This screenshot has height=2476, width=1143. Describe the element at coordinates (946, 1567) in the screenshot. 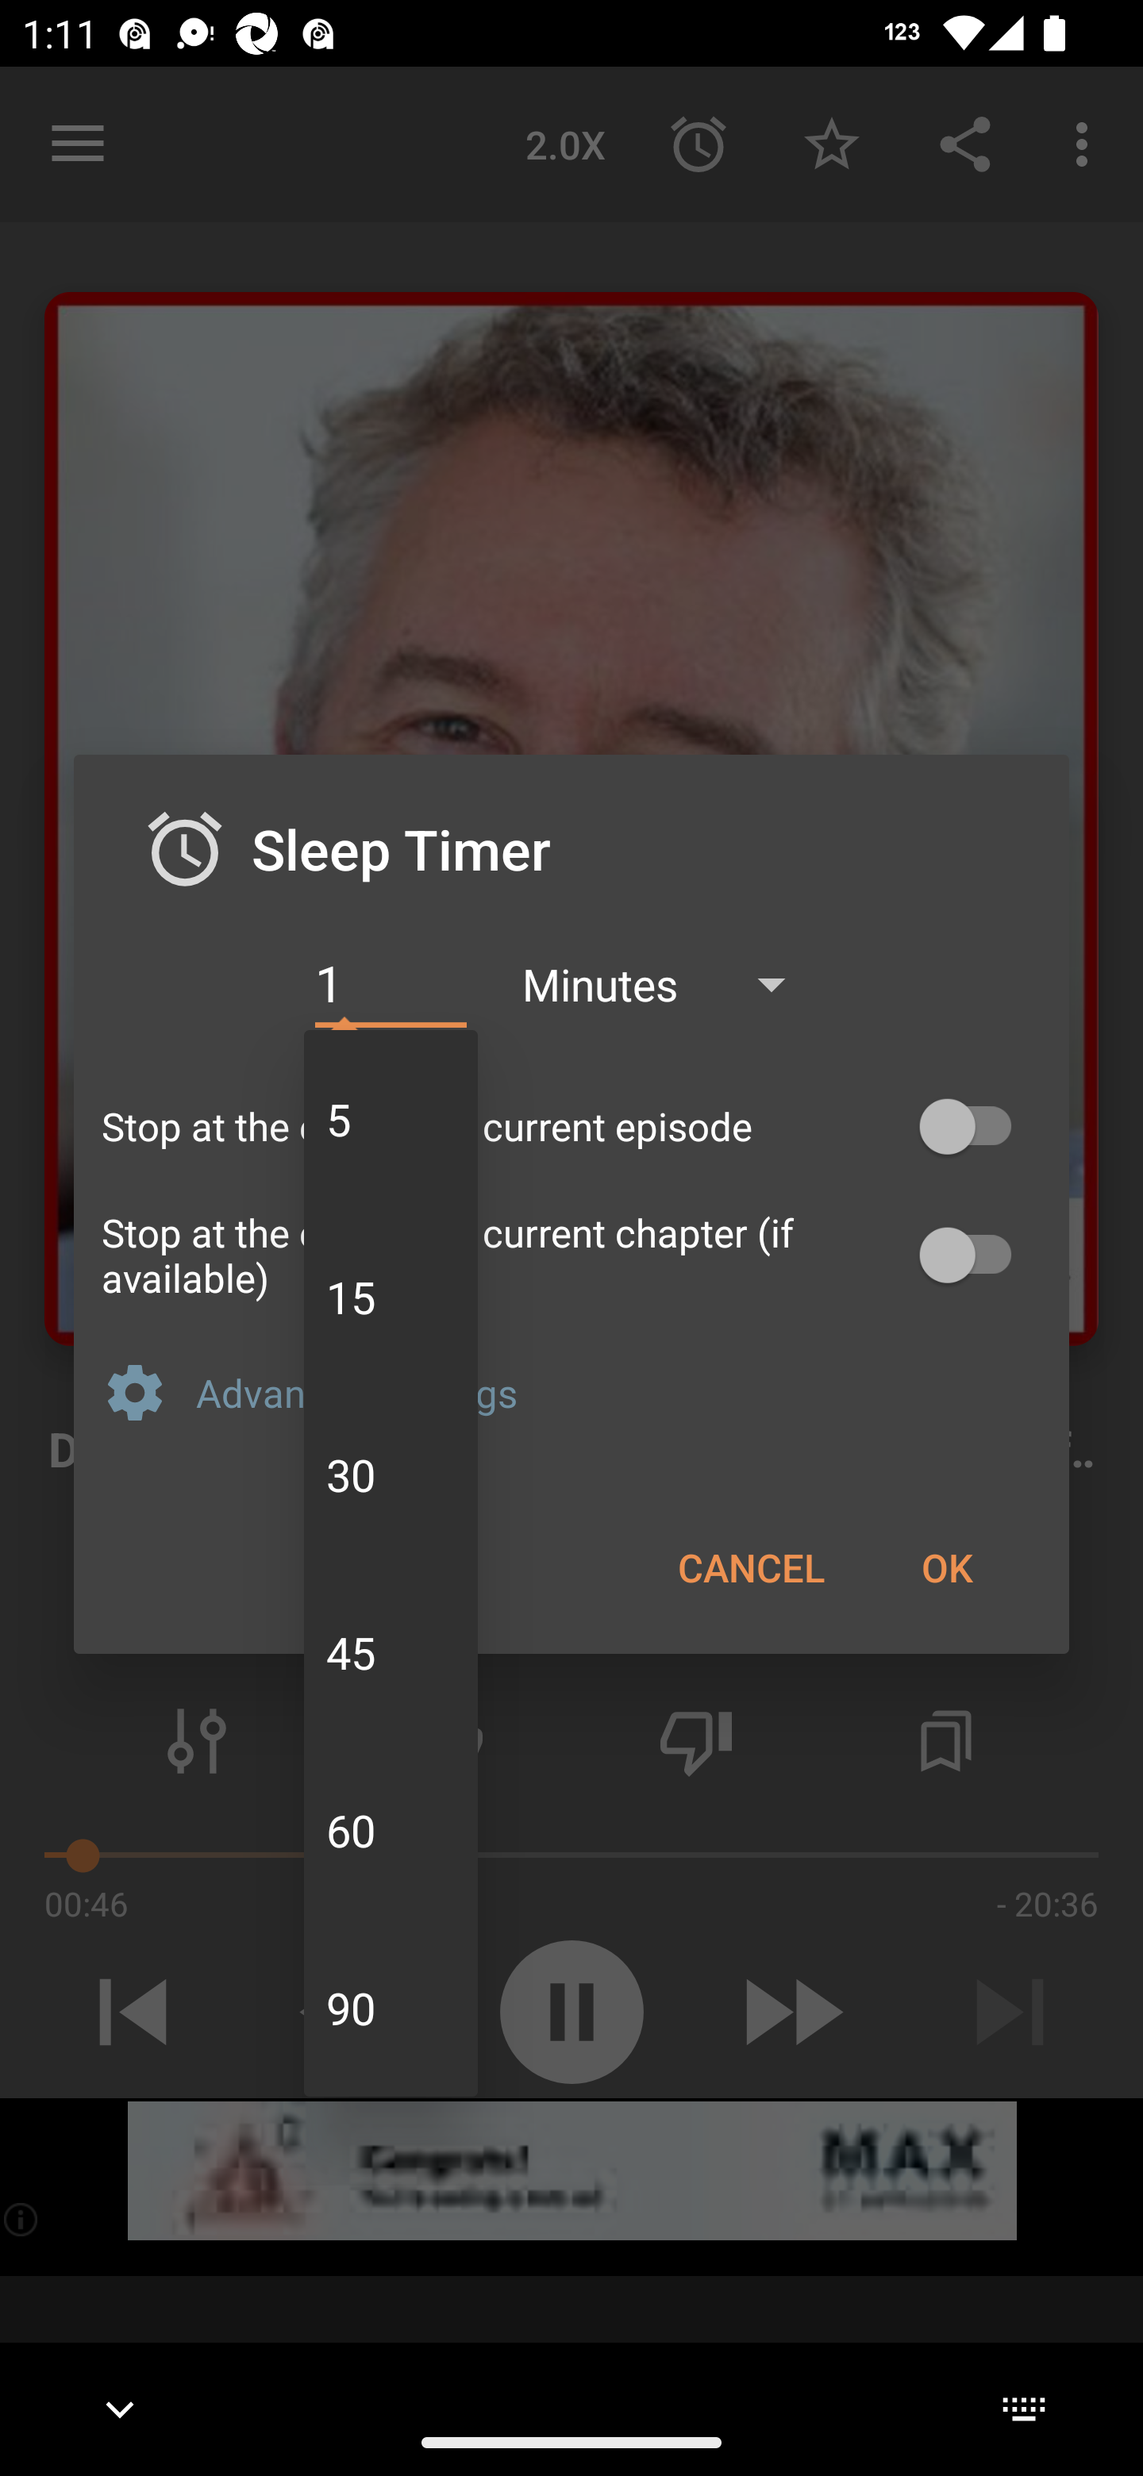

I see `OK` at that location.